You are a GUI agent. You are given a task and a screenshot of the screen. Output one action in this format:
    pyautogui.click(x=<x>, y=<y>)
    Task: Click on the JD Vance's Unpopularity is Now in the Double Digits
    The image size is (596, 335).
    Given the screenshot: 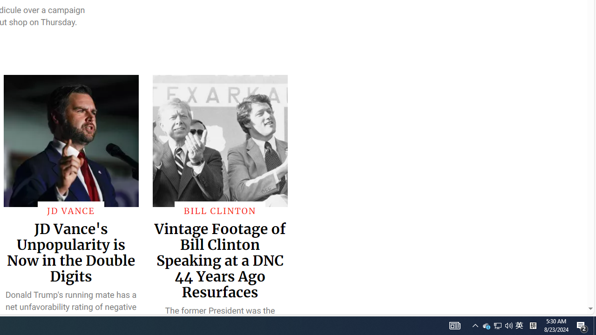 What is the action you would take?
    pyautogui.click(x=595, y=326)
    